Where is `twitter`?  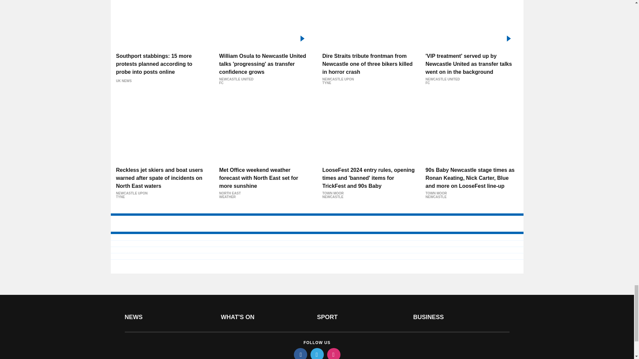 twitter is located at coordinates (317, 353).